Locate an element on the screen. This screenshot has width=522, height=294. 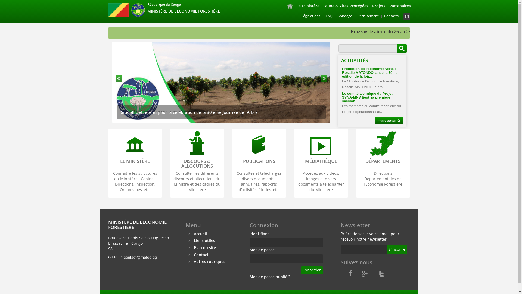
Liens utiles is located at coordinates (204, 241).